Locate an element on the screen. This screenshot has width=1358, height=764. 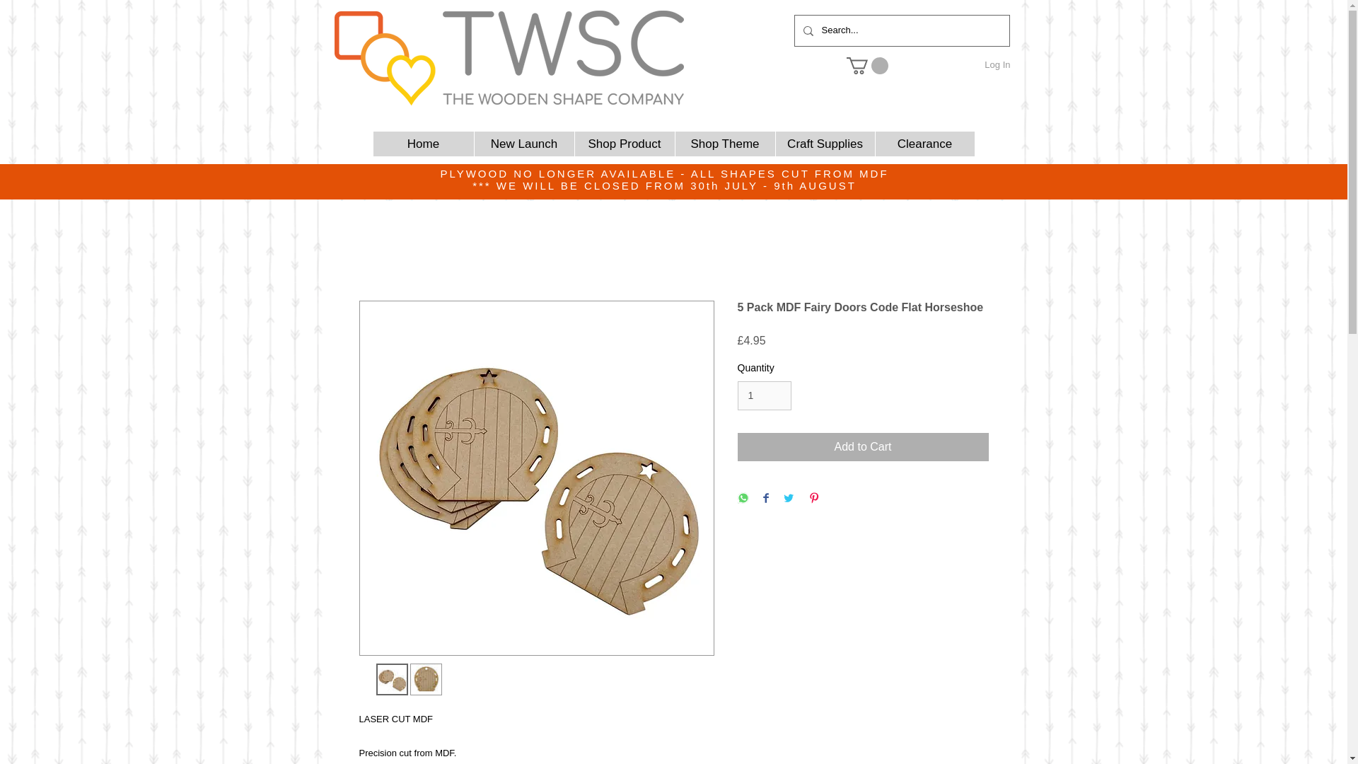
1 is located at coordinates (764, 395).